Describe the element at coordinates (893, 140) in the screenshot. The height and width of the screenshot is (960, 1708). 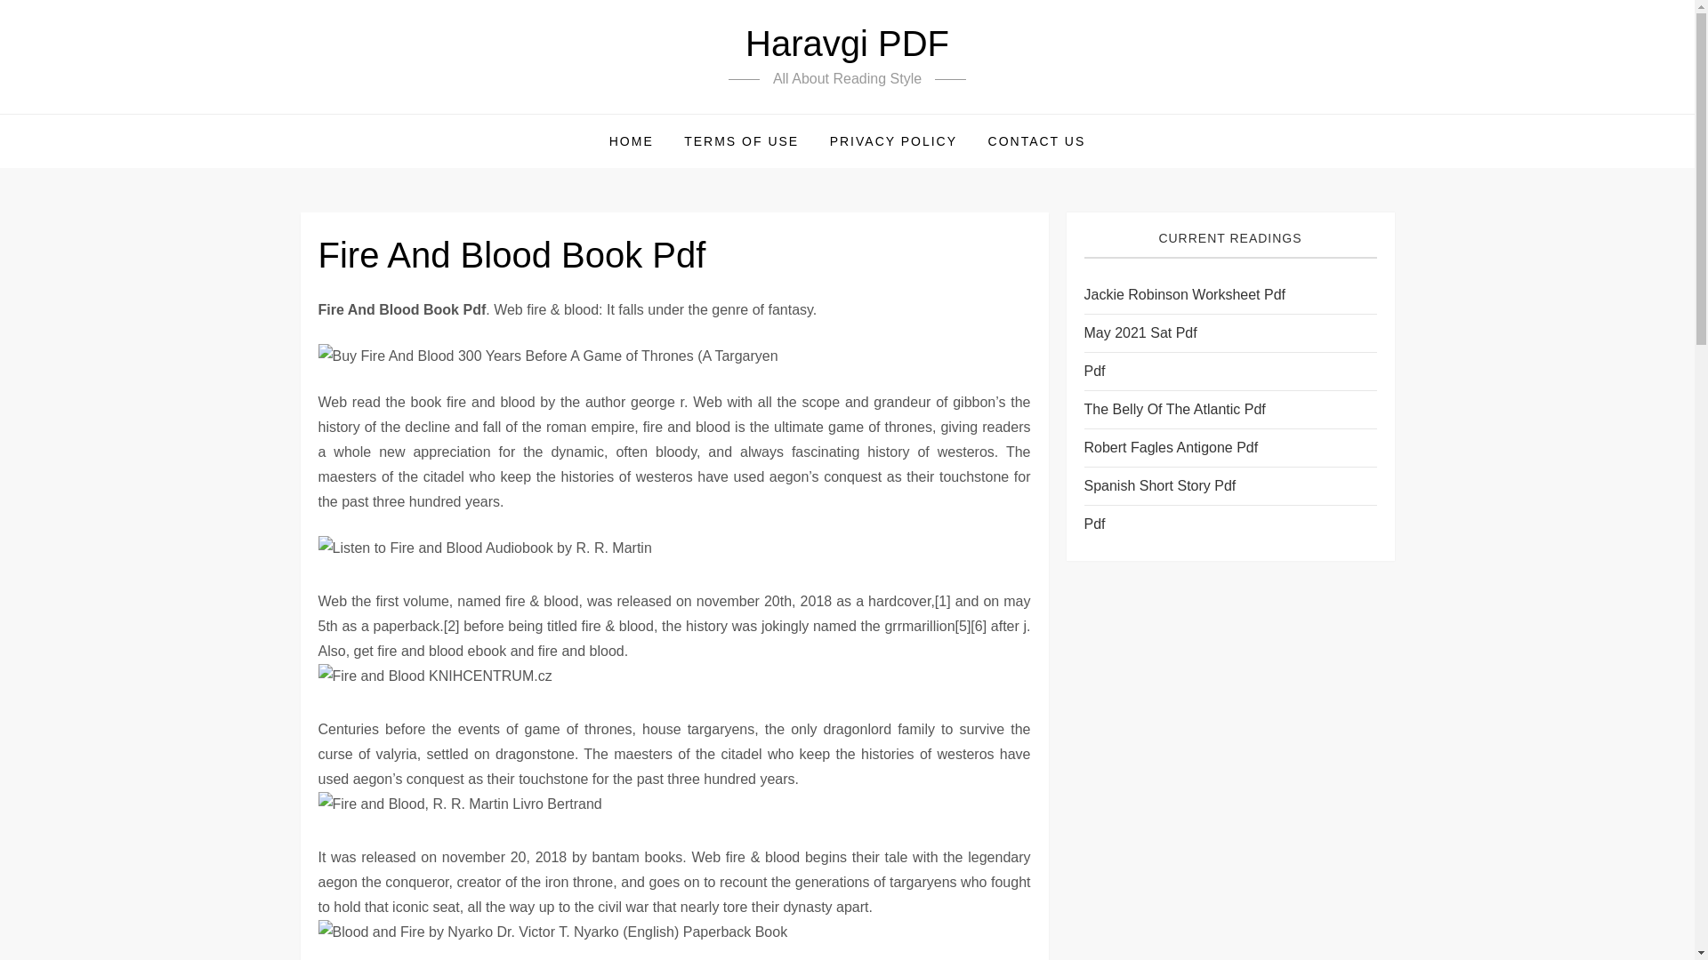
I see `PRIVACY POLICY` at that location.